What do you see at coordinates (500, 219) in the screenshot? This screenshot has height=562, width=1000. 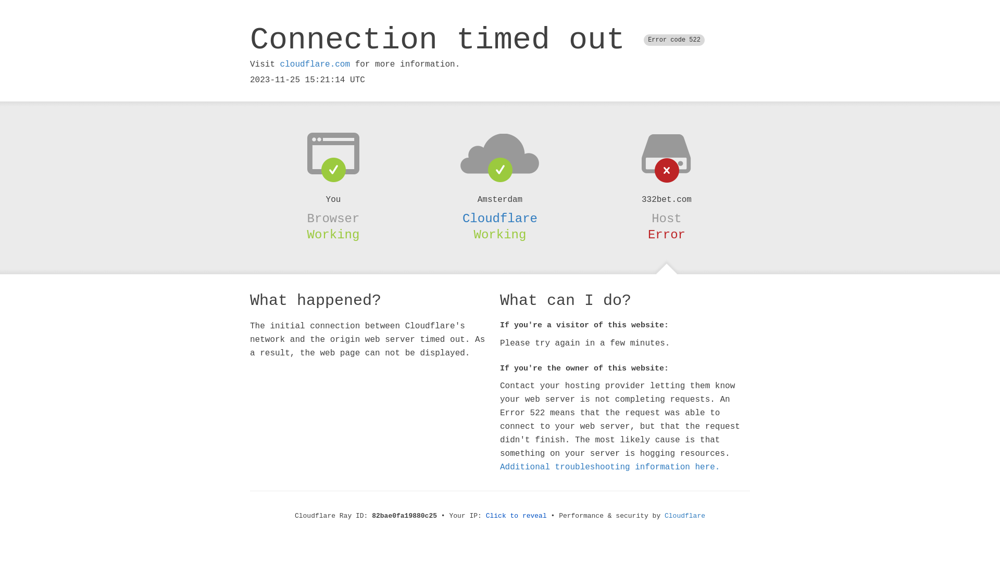 I see `Cloudflare` at bounding box center [500, 219].